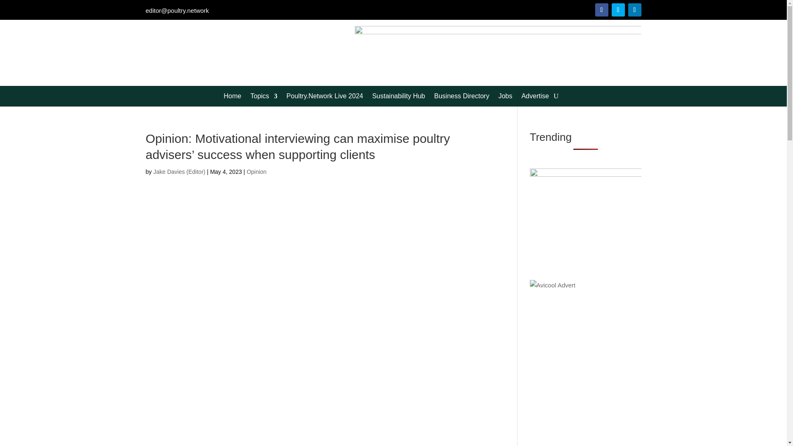 The image size is (793, 446). Describe the element at coordinates (601, 9) in the screenshot. I see `Follow on Facebook` at that location.